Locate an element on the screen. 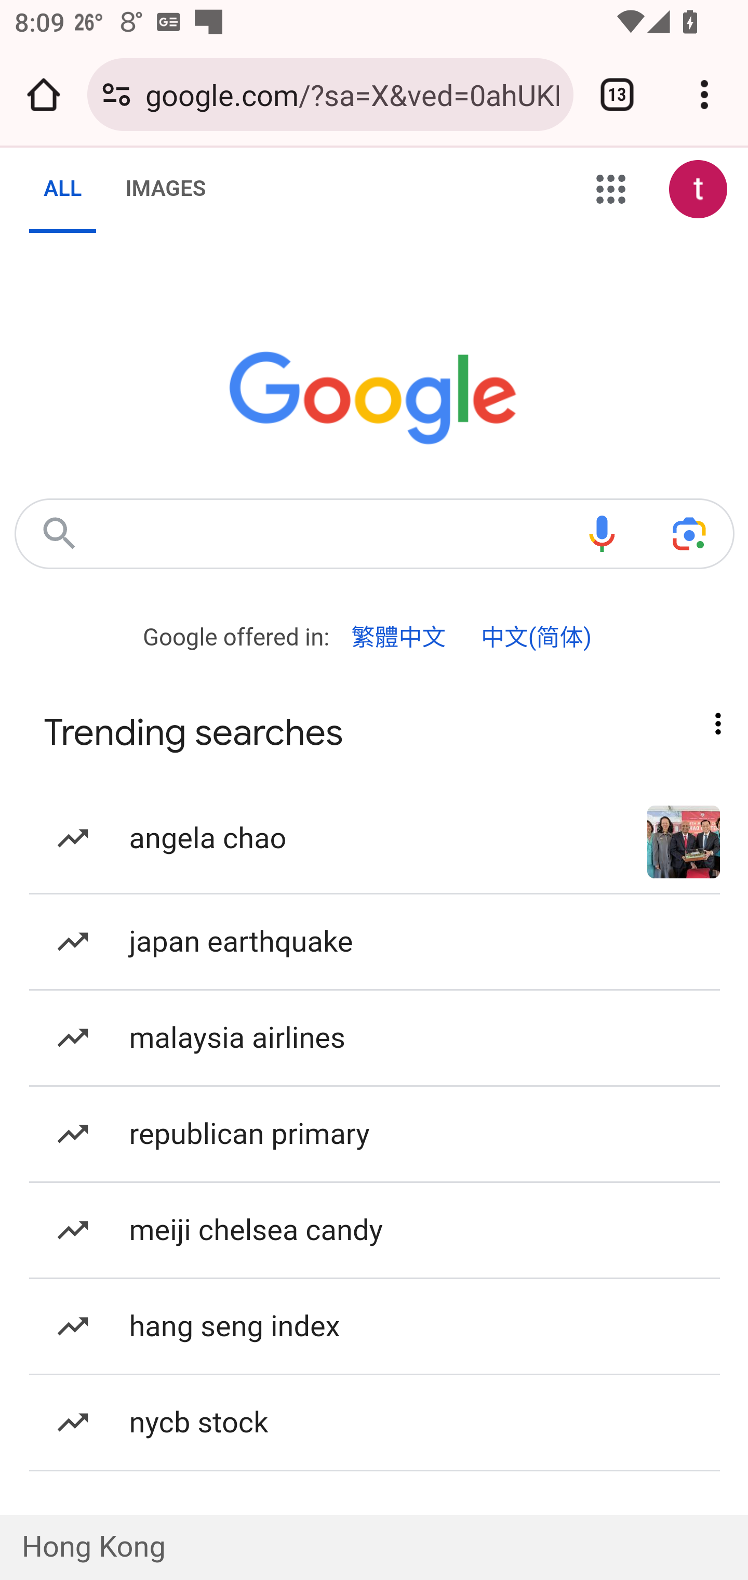 Image resolution: width=748 pixels, height=1580 pixels. republican primary is located at coordinates (375, 1134).